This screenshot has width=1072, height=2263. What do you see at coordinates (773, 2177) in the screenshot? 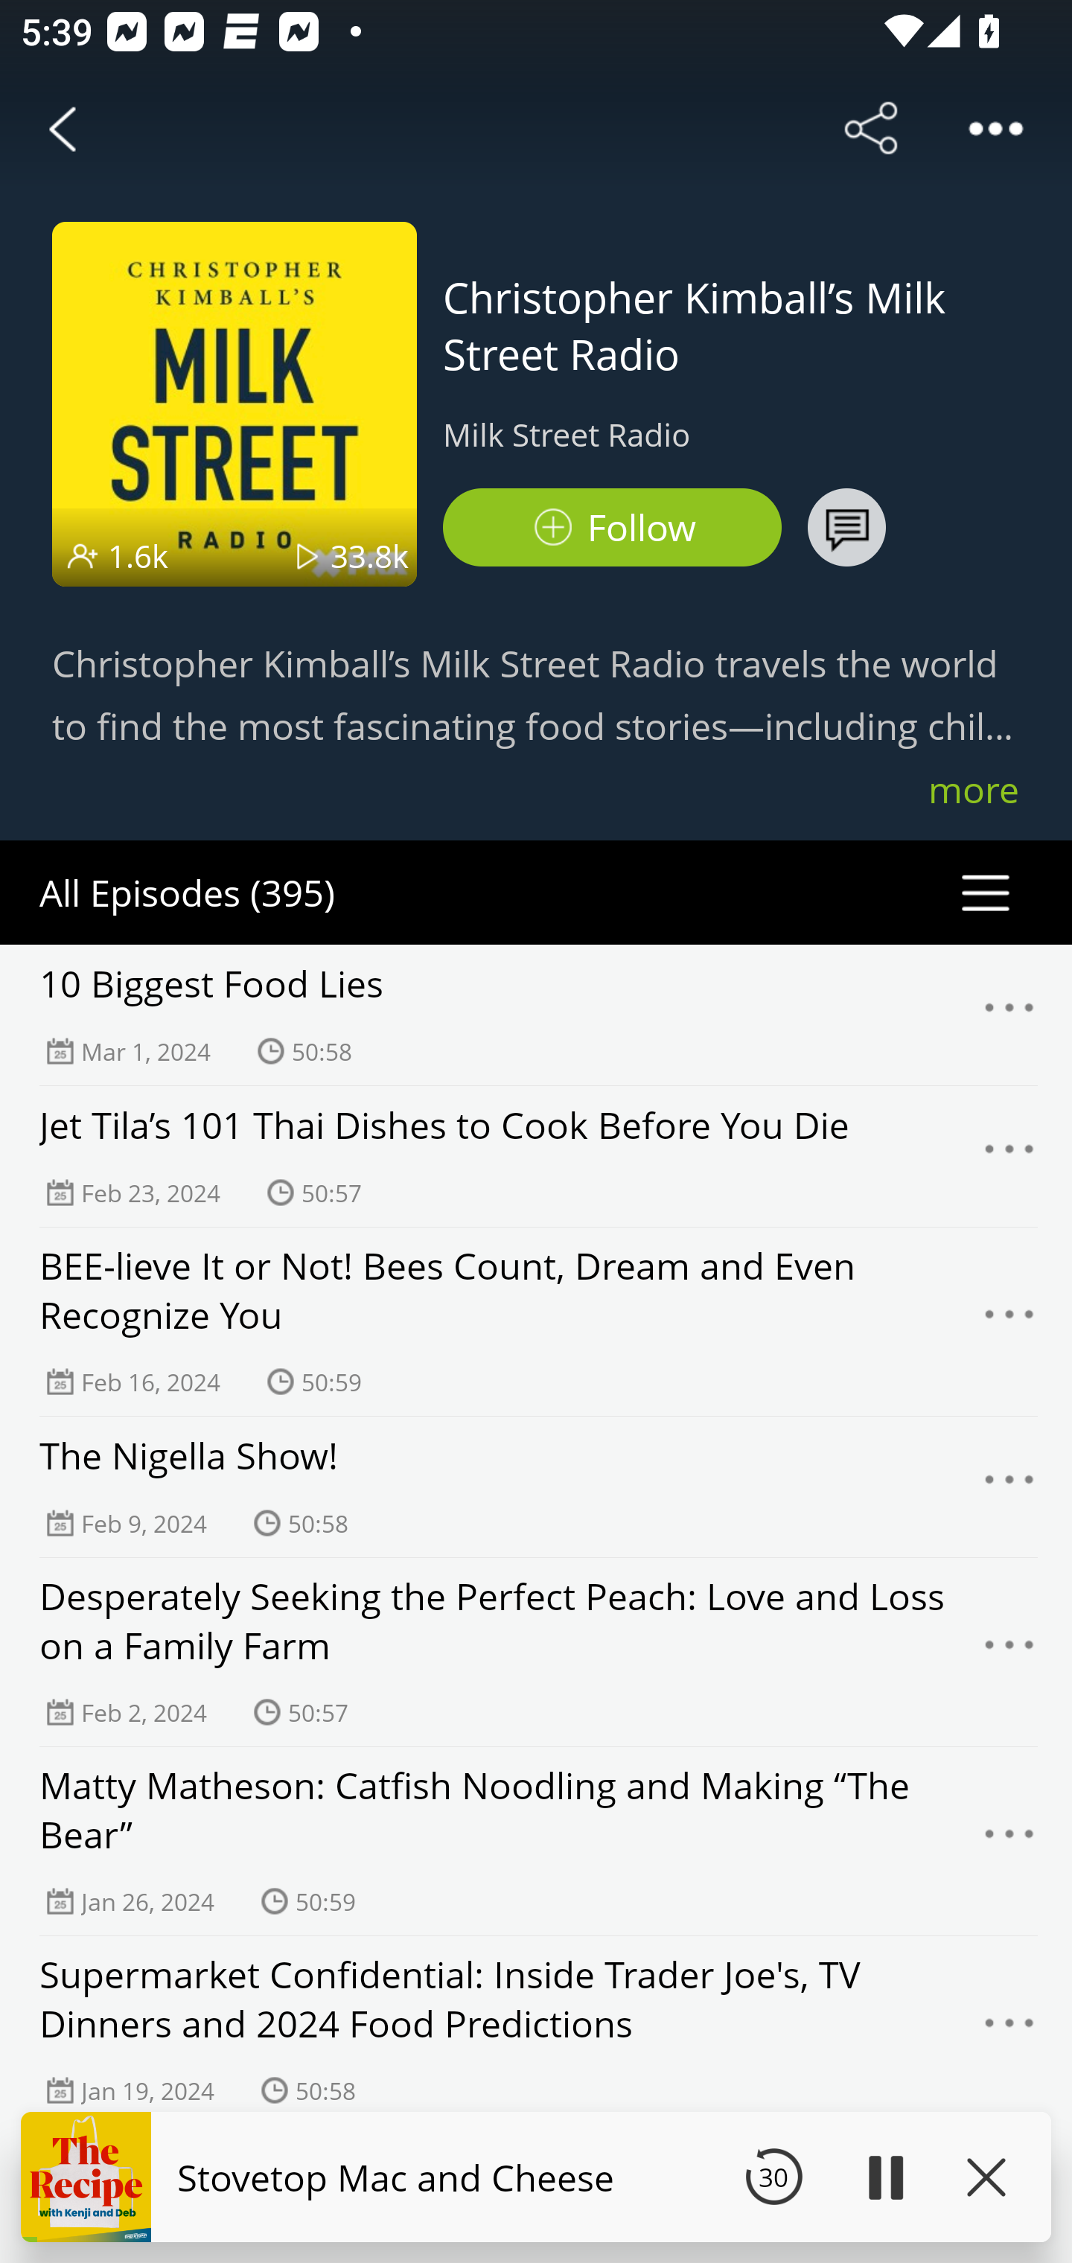
I see `30 Seek Backward` at bounding box center [773, 2177].